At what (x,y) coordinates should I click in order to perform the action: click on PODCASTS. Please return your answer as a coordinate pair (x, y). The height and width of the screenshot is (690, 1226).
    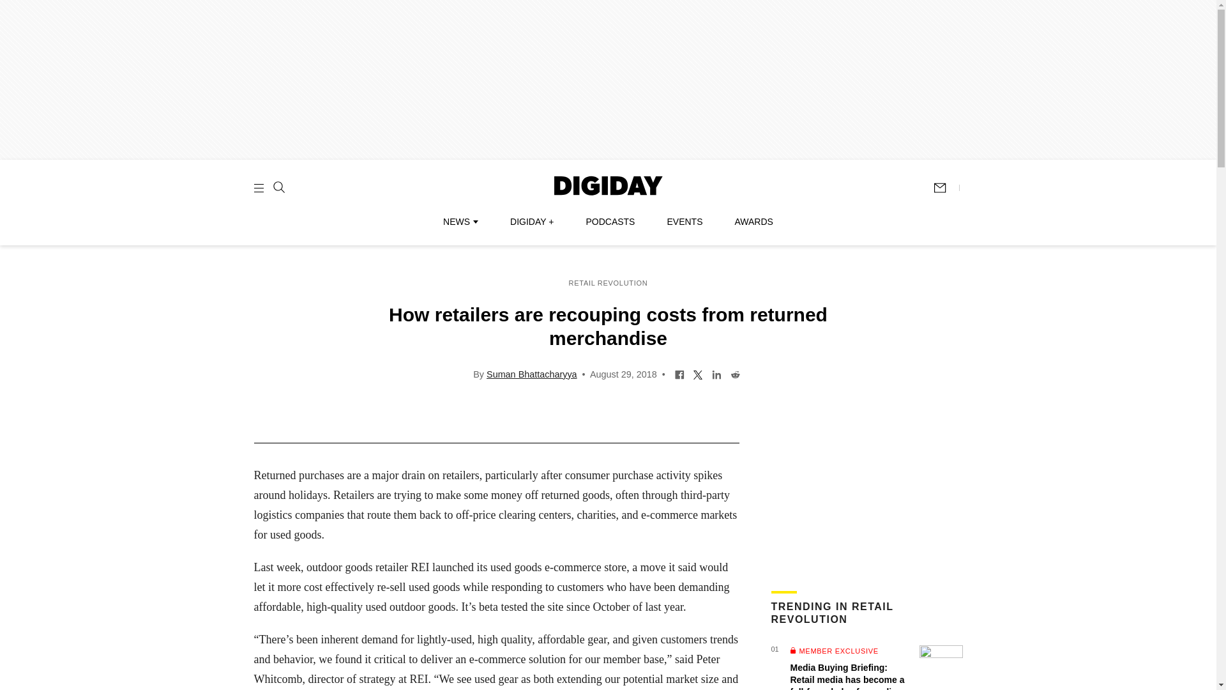
    Looking at the image, I should click on (610, 222).